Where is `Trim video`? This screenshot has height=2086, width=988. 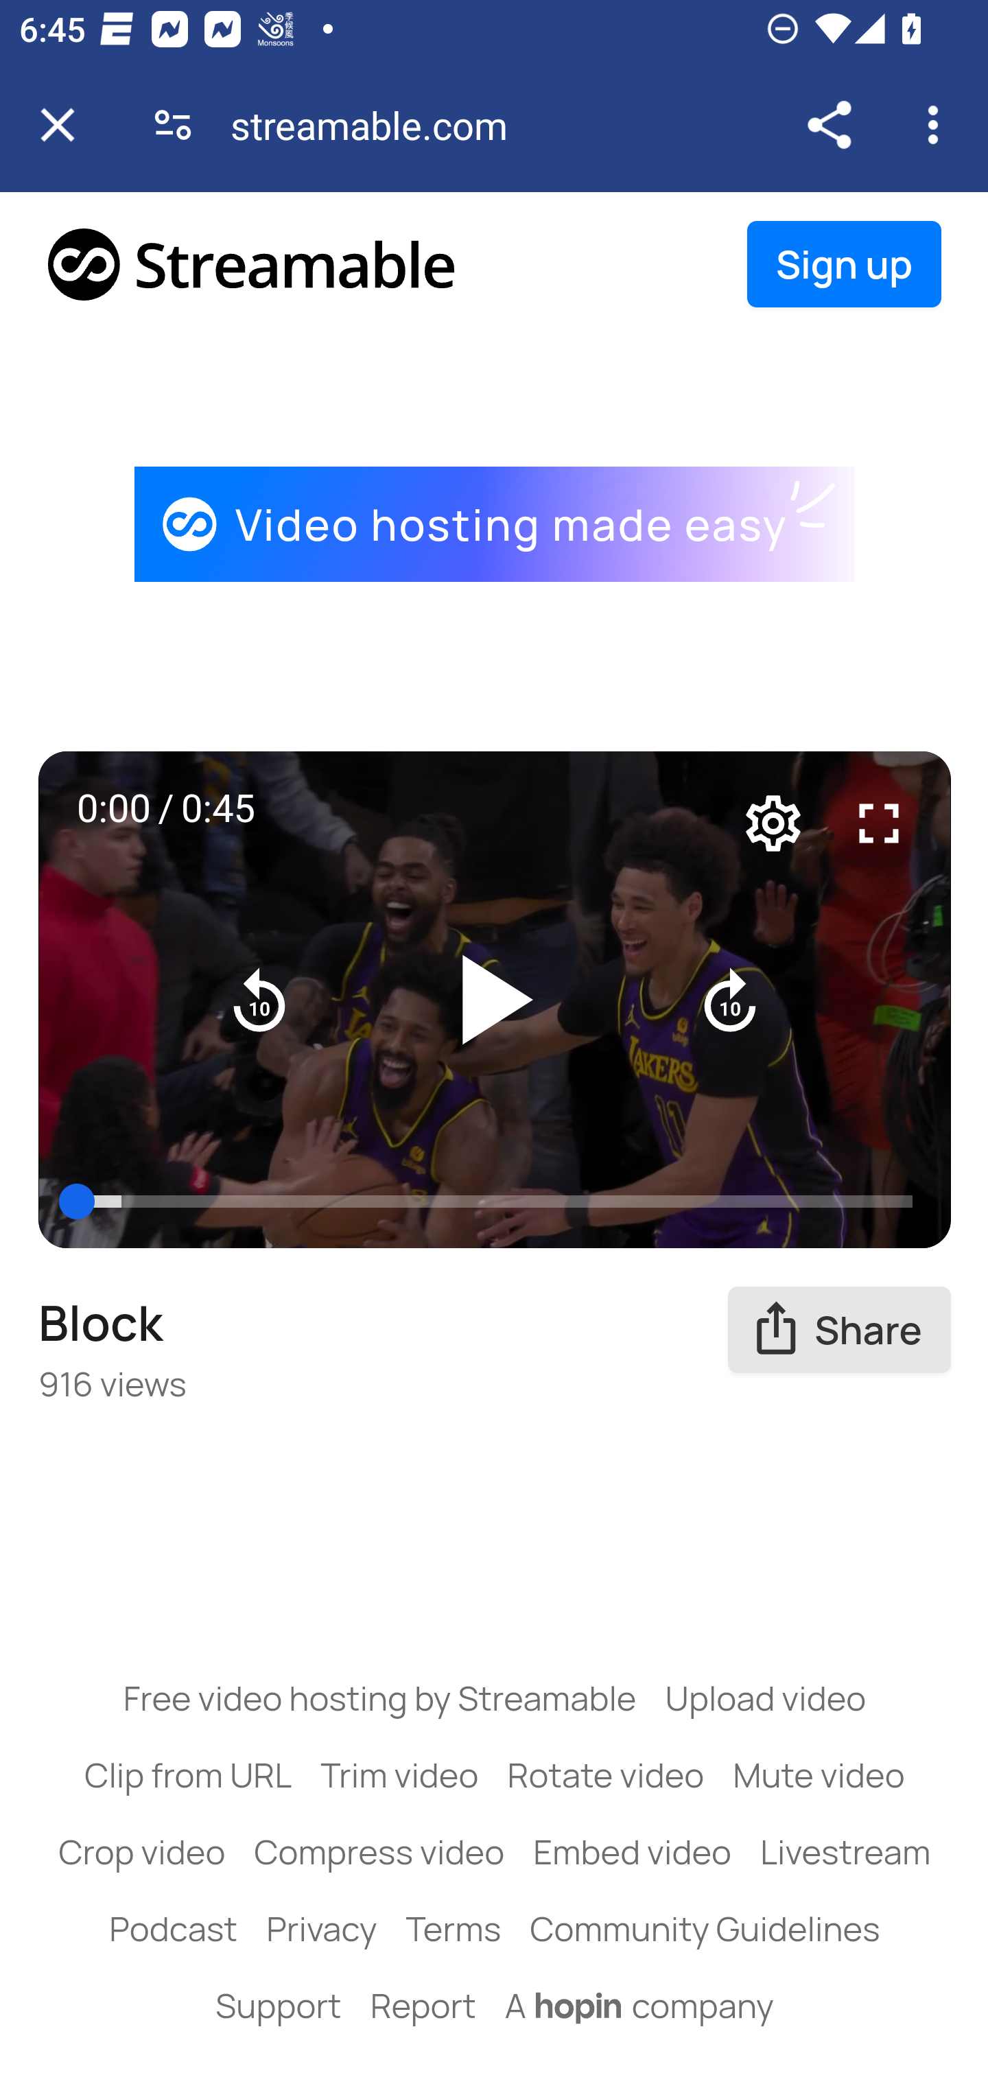
Trim video is located at coordinates (399, 1774).